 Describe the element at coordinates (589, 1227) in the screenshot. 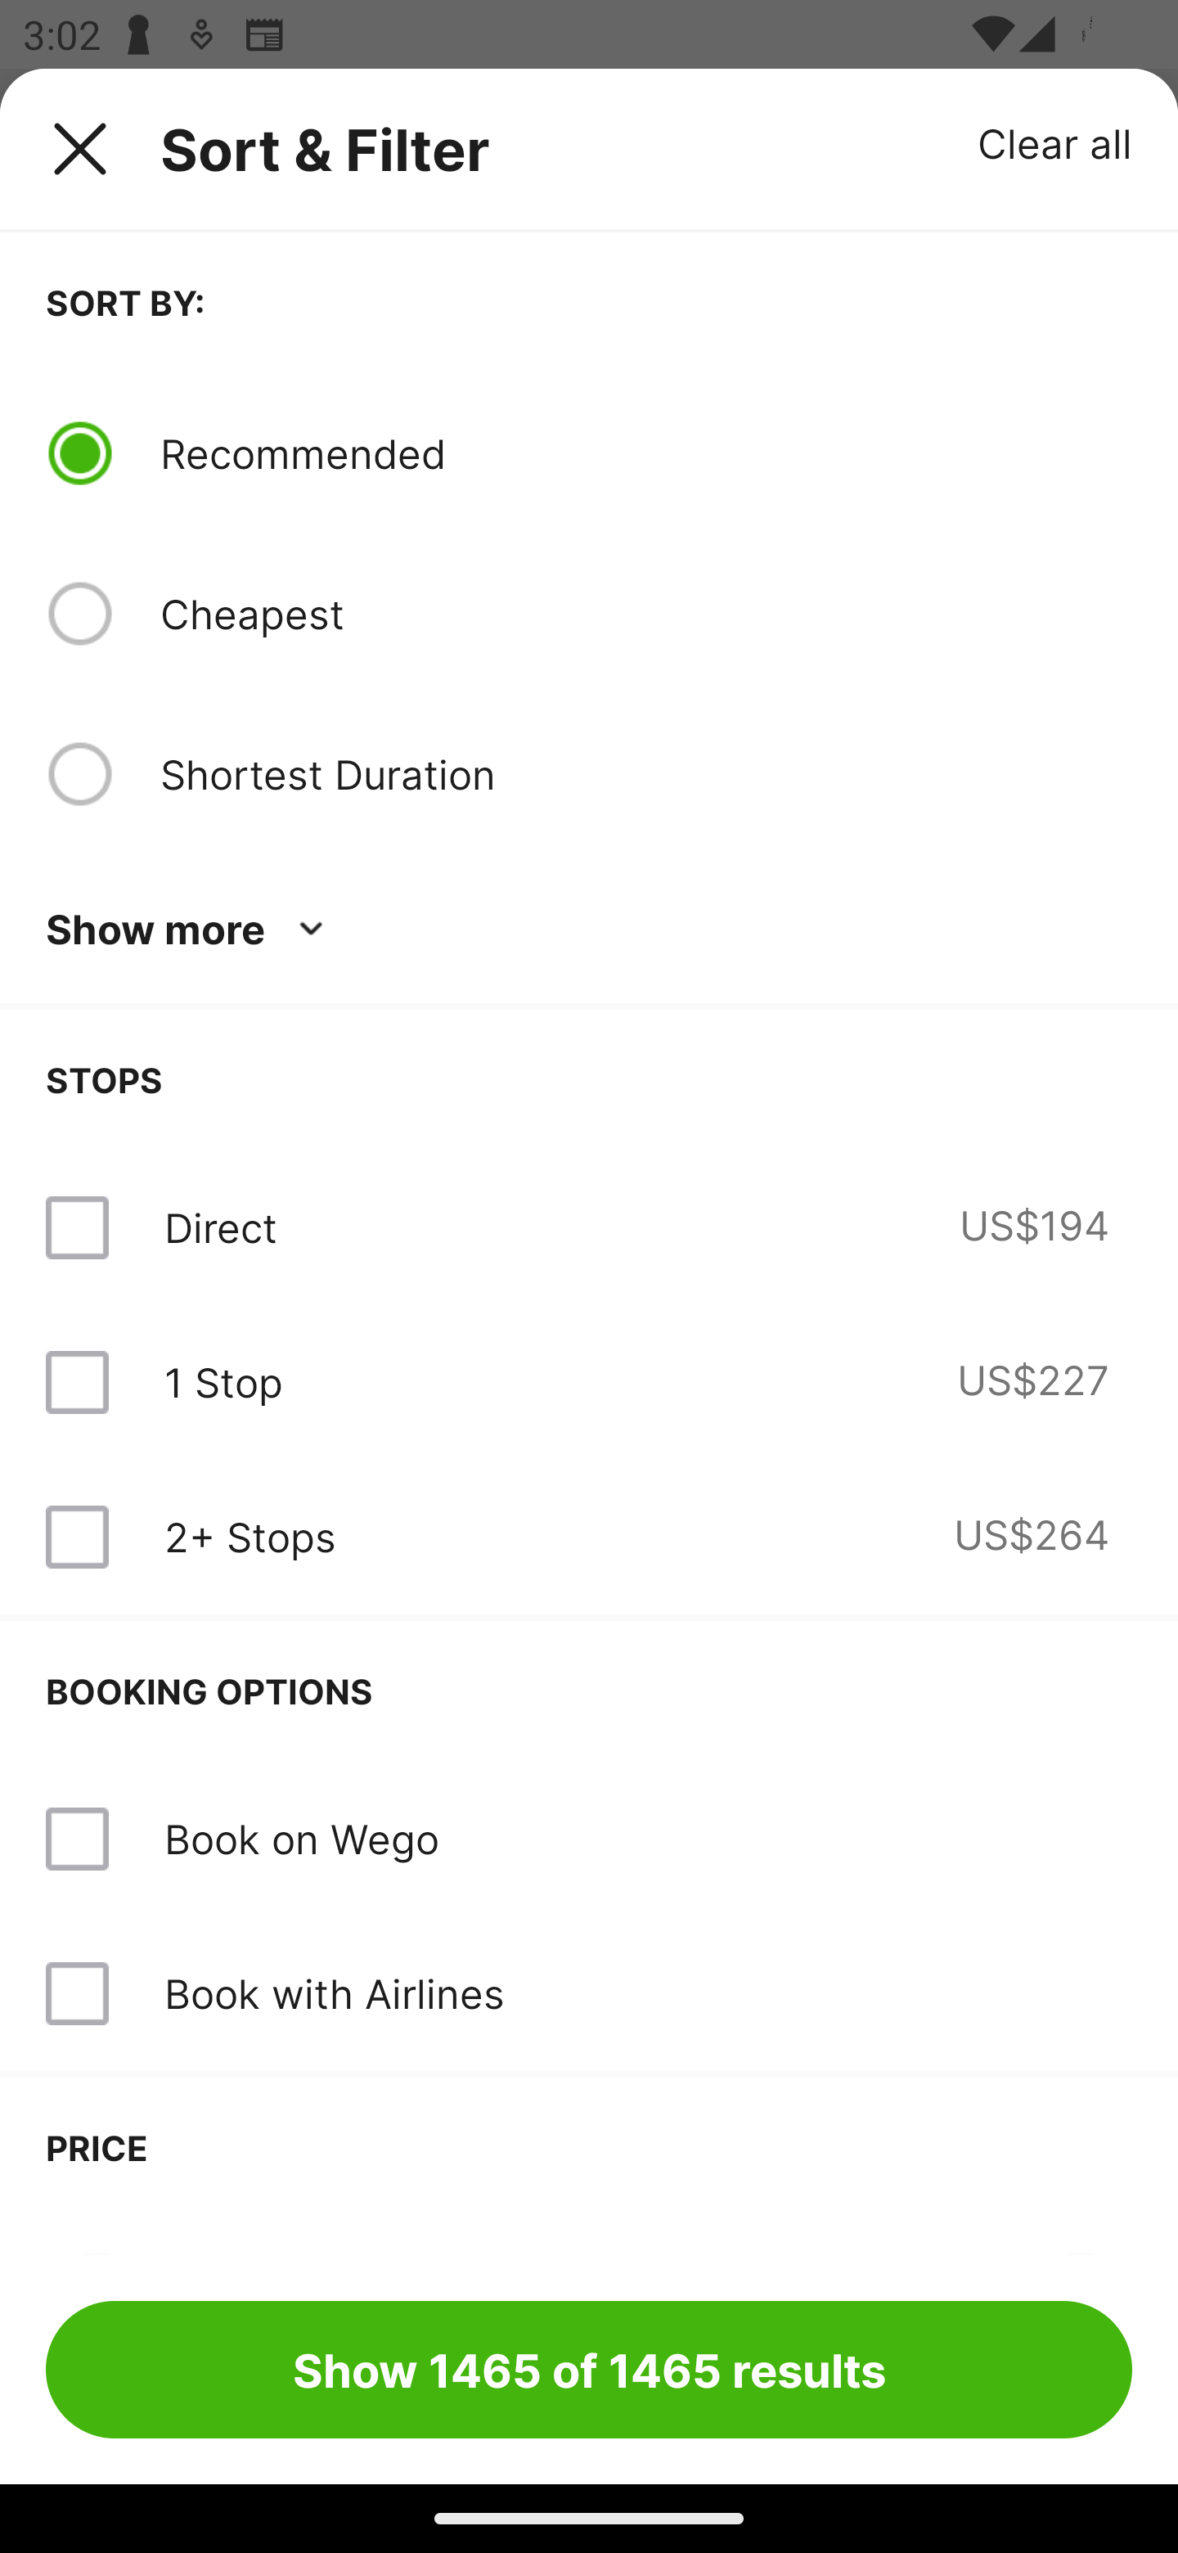

I see `Direct US$194` at that location.